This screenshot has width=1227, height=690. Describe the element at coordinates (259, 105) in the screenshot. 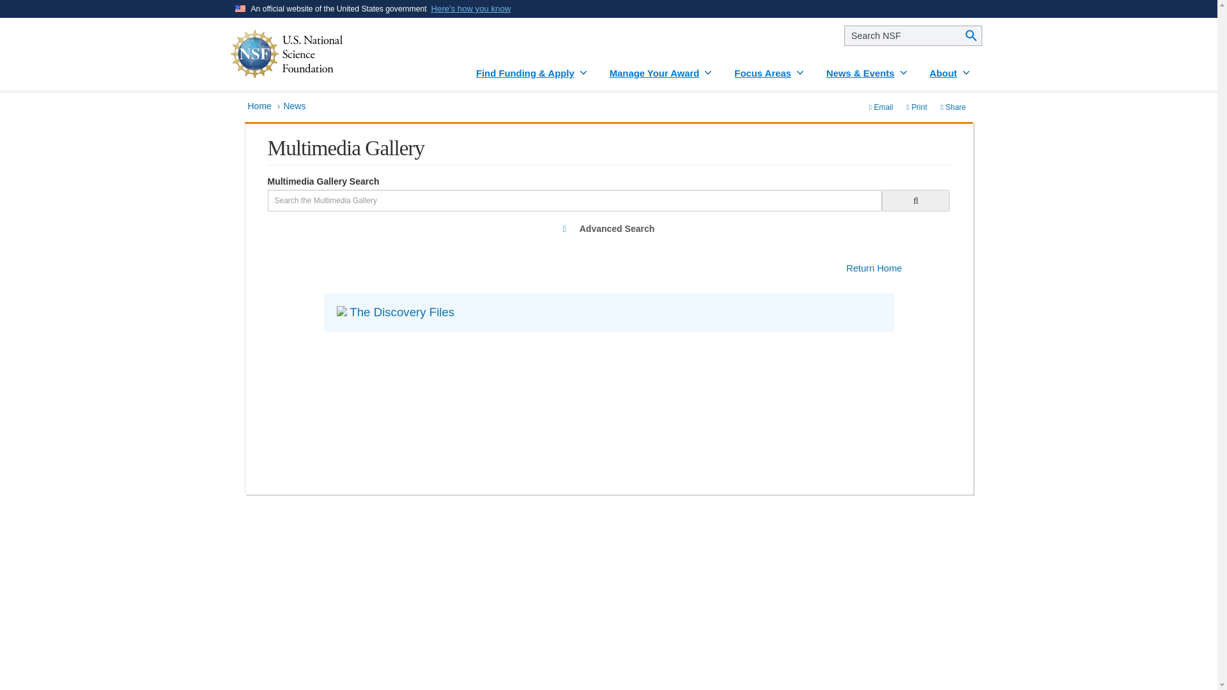

I see `Home` at that location.